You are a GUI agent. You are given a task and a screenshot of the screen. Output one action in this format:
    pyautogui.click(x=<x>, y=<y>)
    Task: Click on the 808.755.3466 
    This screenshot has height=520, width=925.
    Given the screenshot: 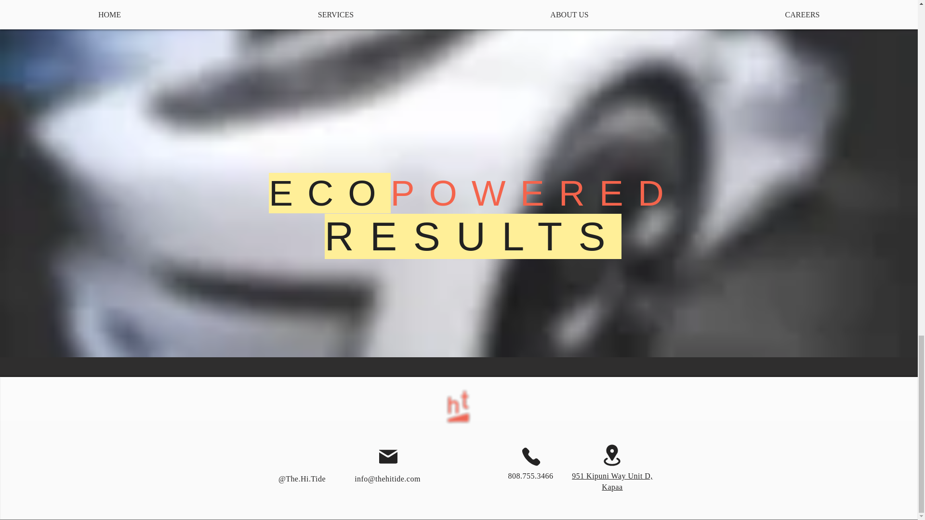 What is the action you would take?
    pyautogui.click(x=530, y=481)
    